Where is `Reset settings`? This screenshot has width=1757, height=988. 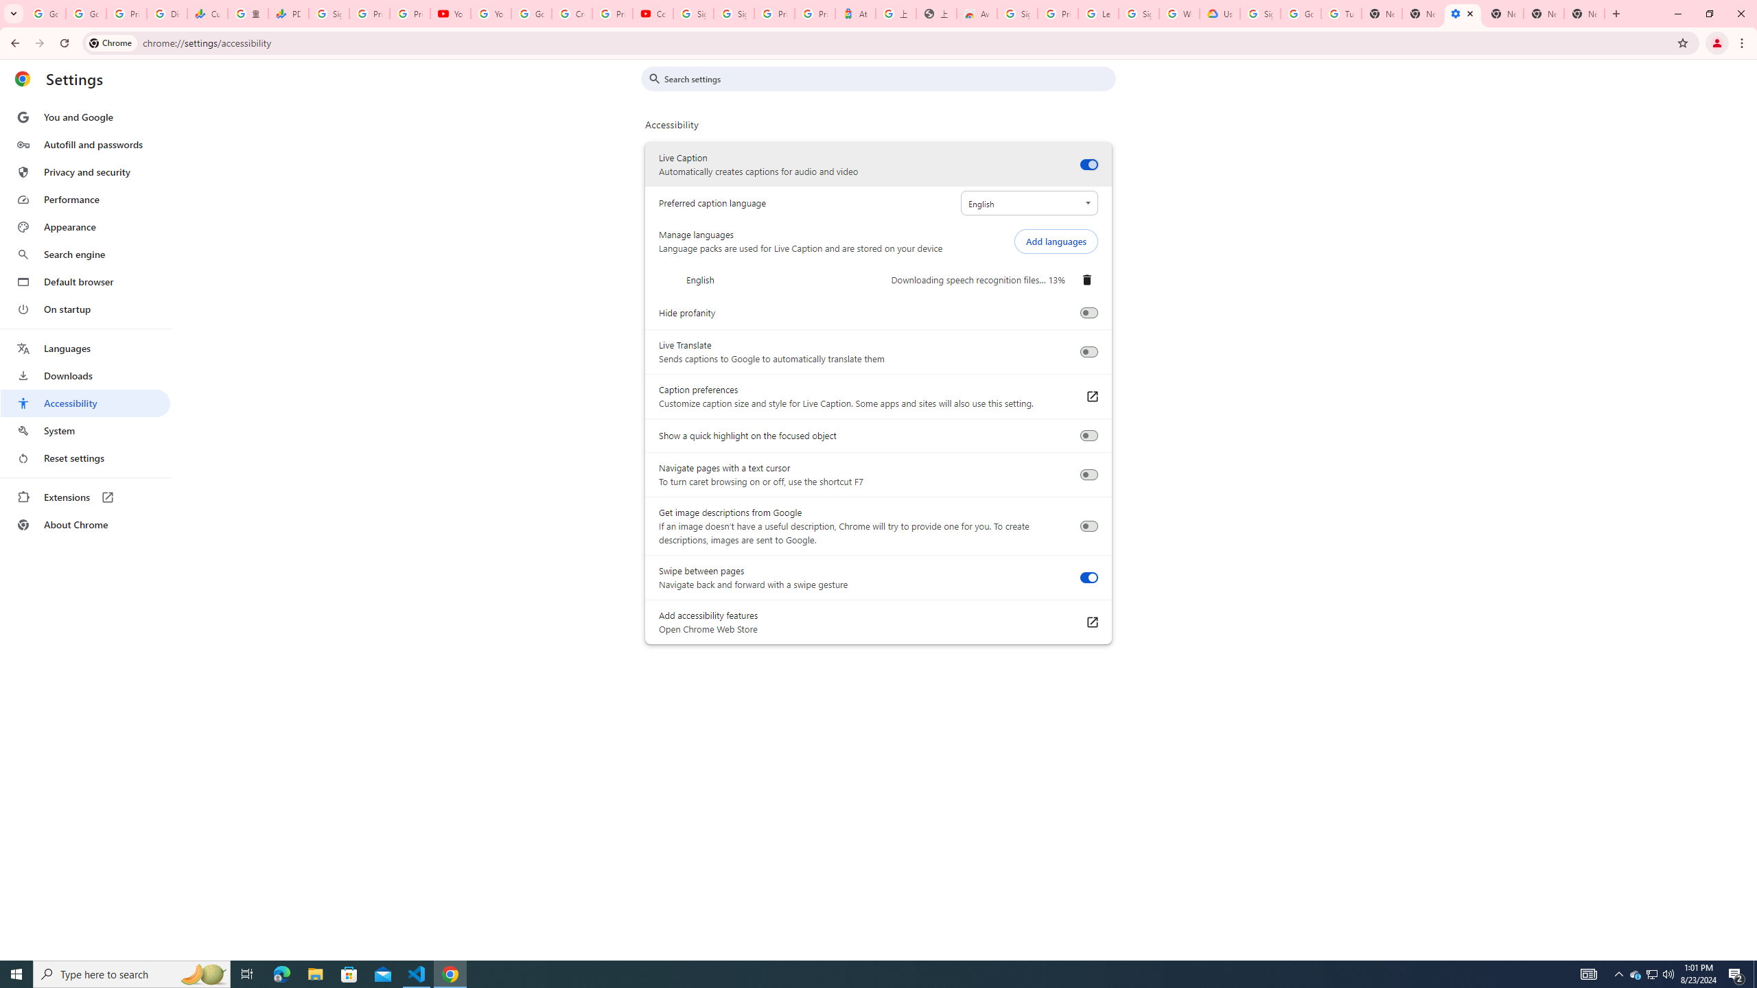 Reset settings is located at coordinates (85, 458).